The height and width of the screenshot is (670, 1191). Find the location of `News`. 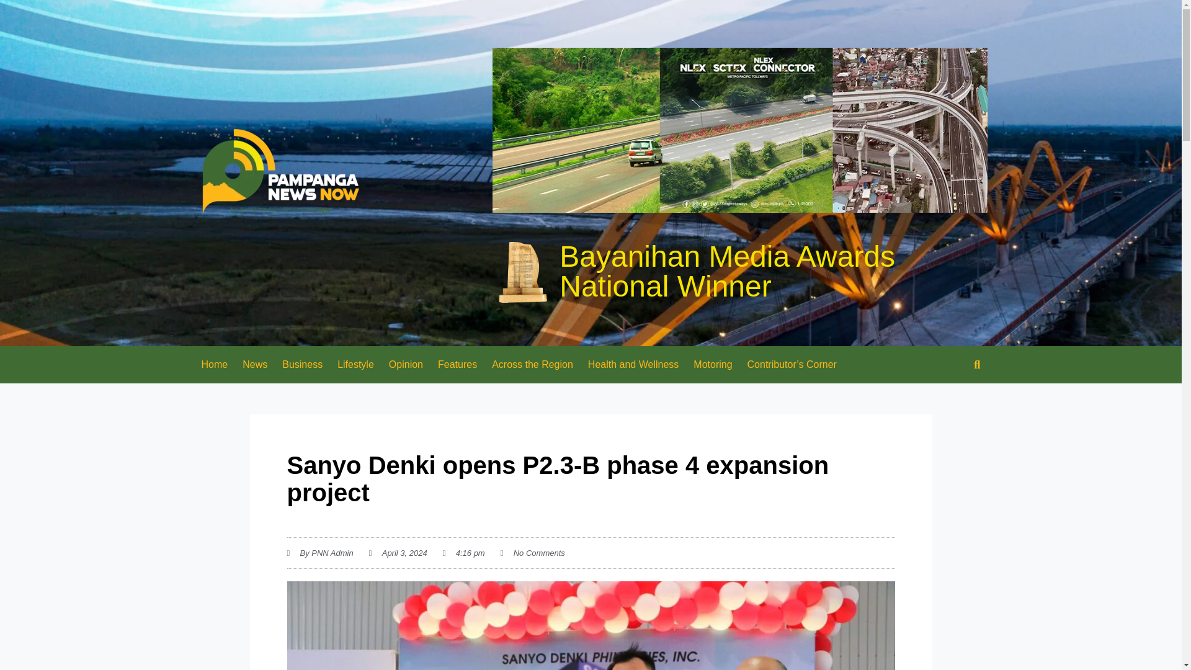

News is located at coordinates (254, 365).